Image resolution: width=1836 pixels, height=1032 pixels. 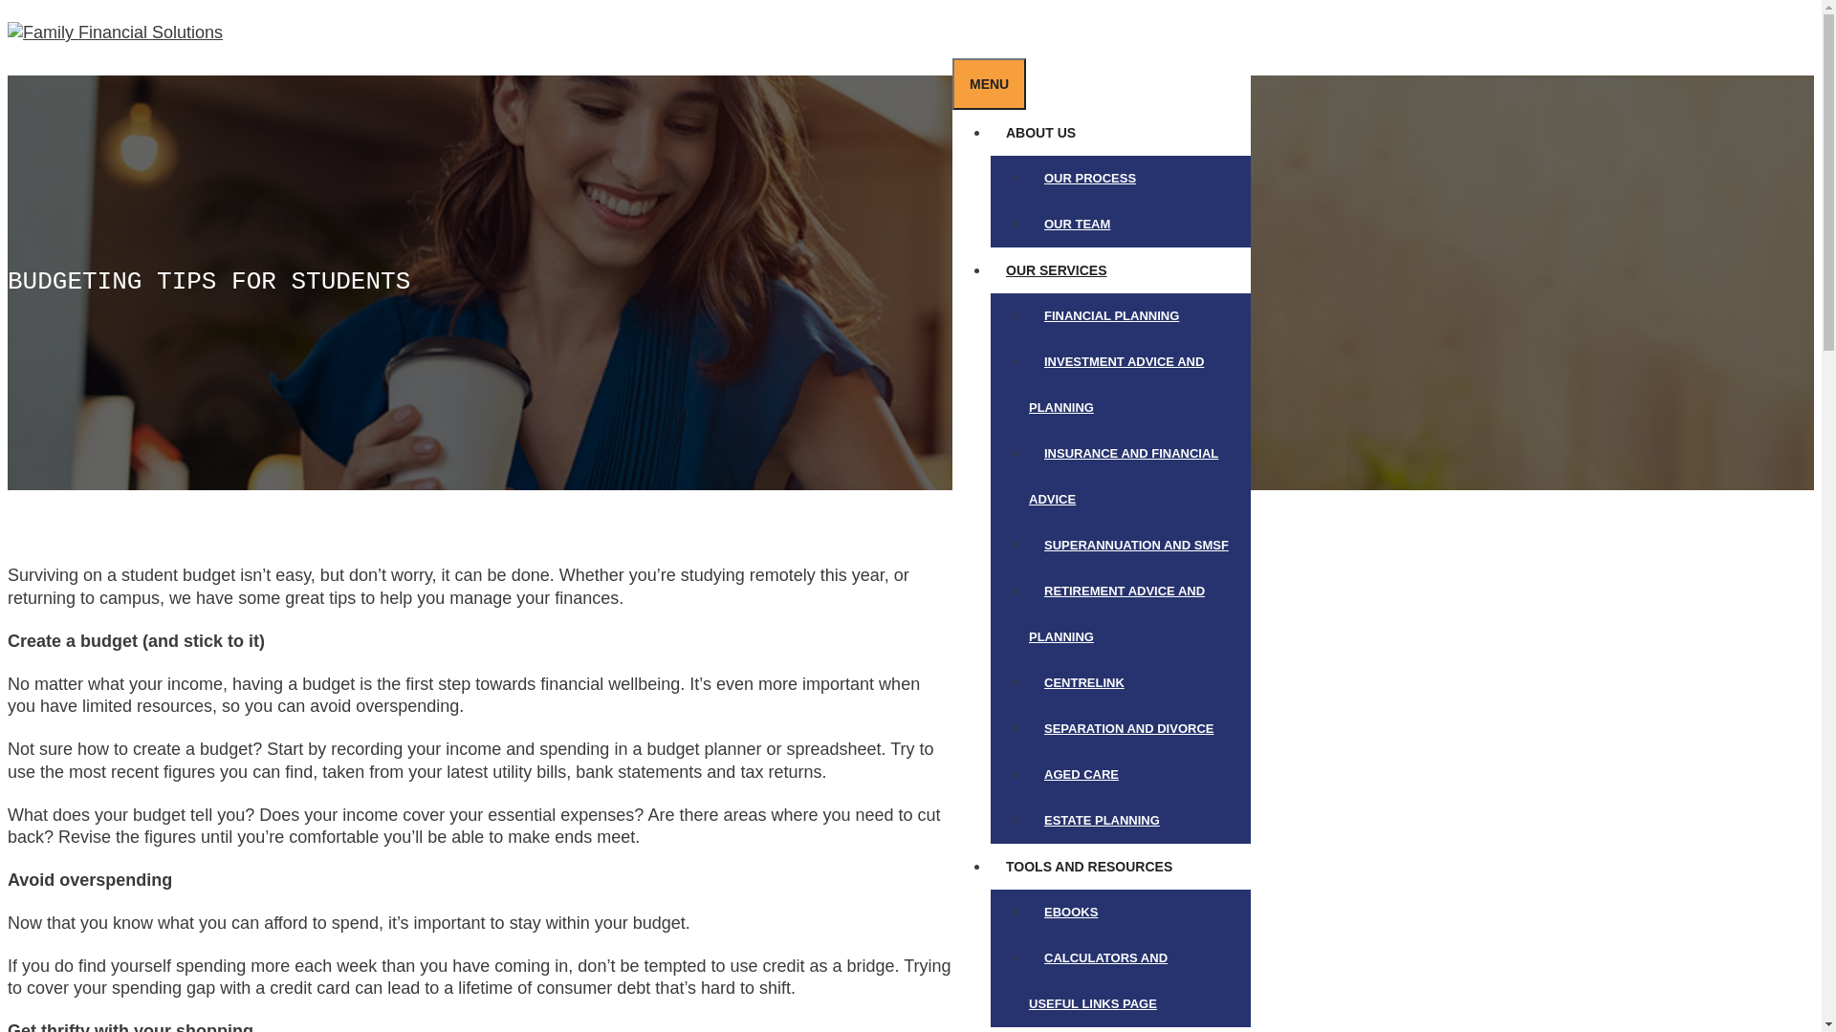 I want to click on SEPARATION AND DIVORCE, so click(x=1128, y=728).